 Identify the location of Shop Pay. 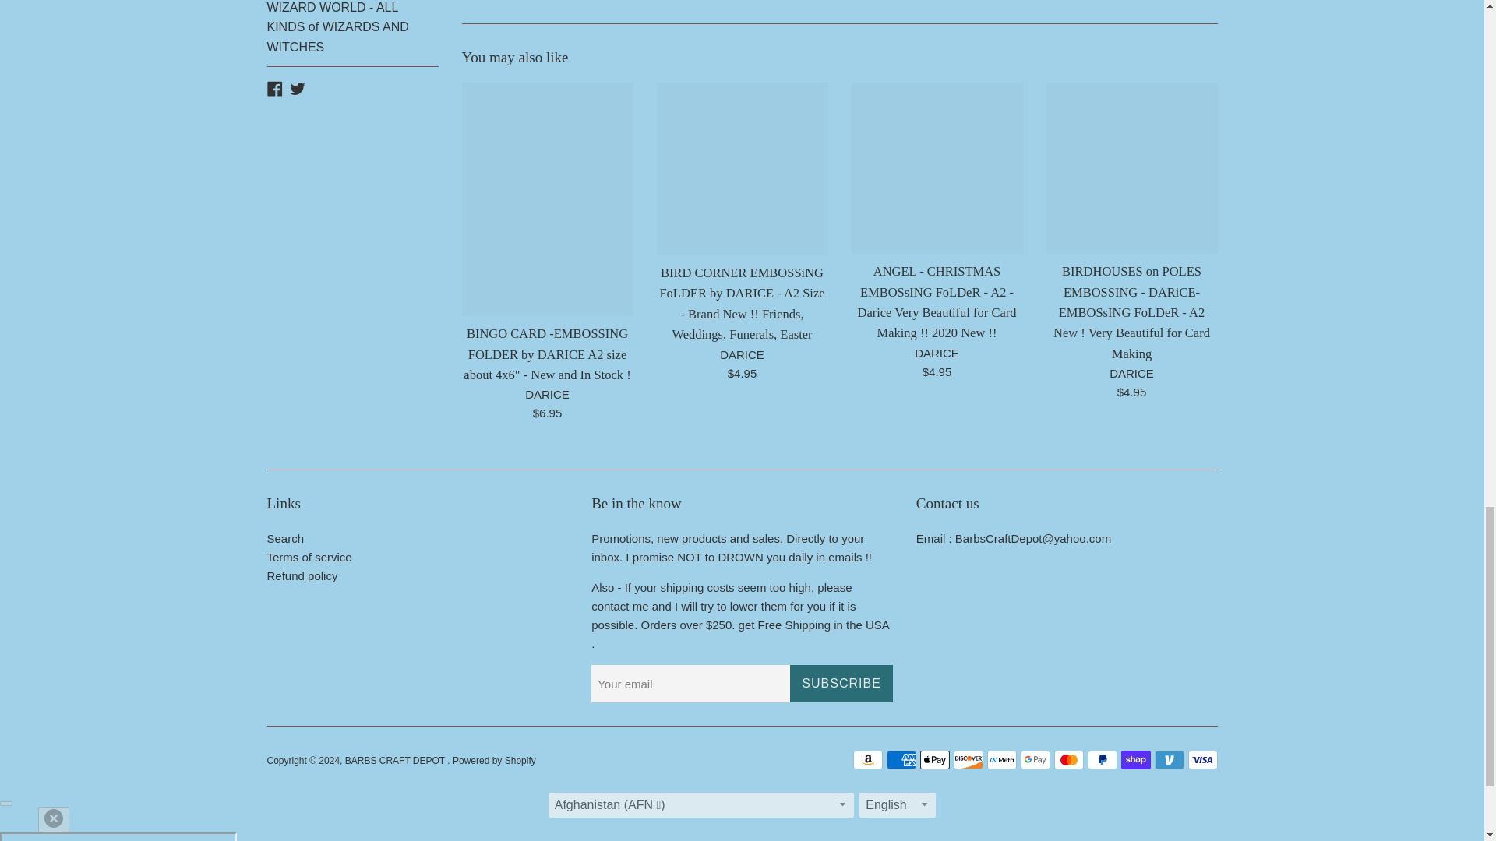
(1135, 760).